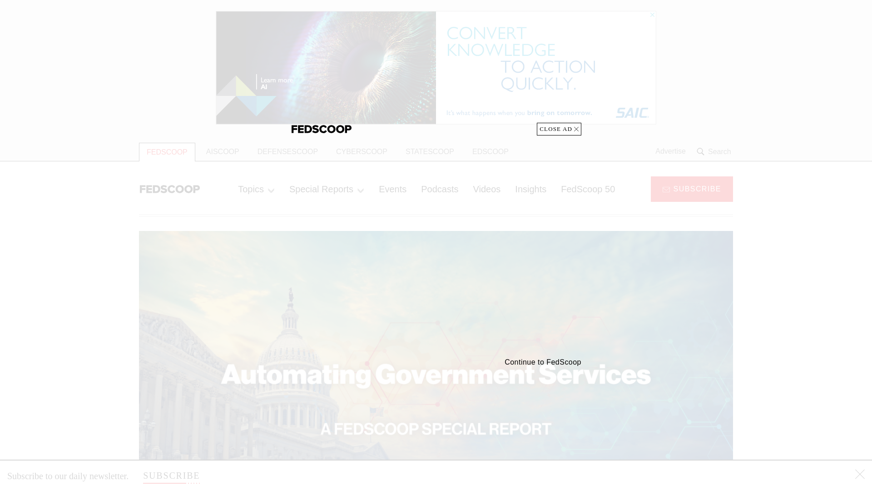 Image resolution: width=872 pixels, height=491 pixels. I want to click on FEDSCOOP, so click(167, 152).